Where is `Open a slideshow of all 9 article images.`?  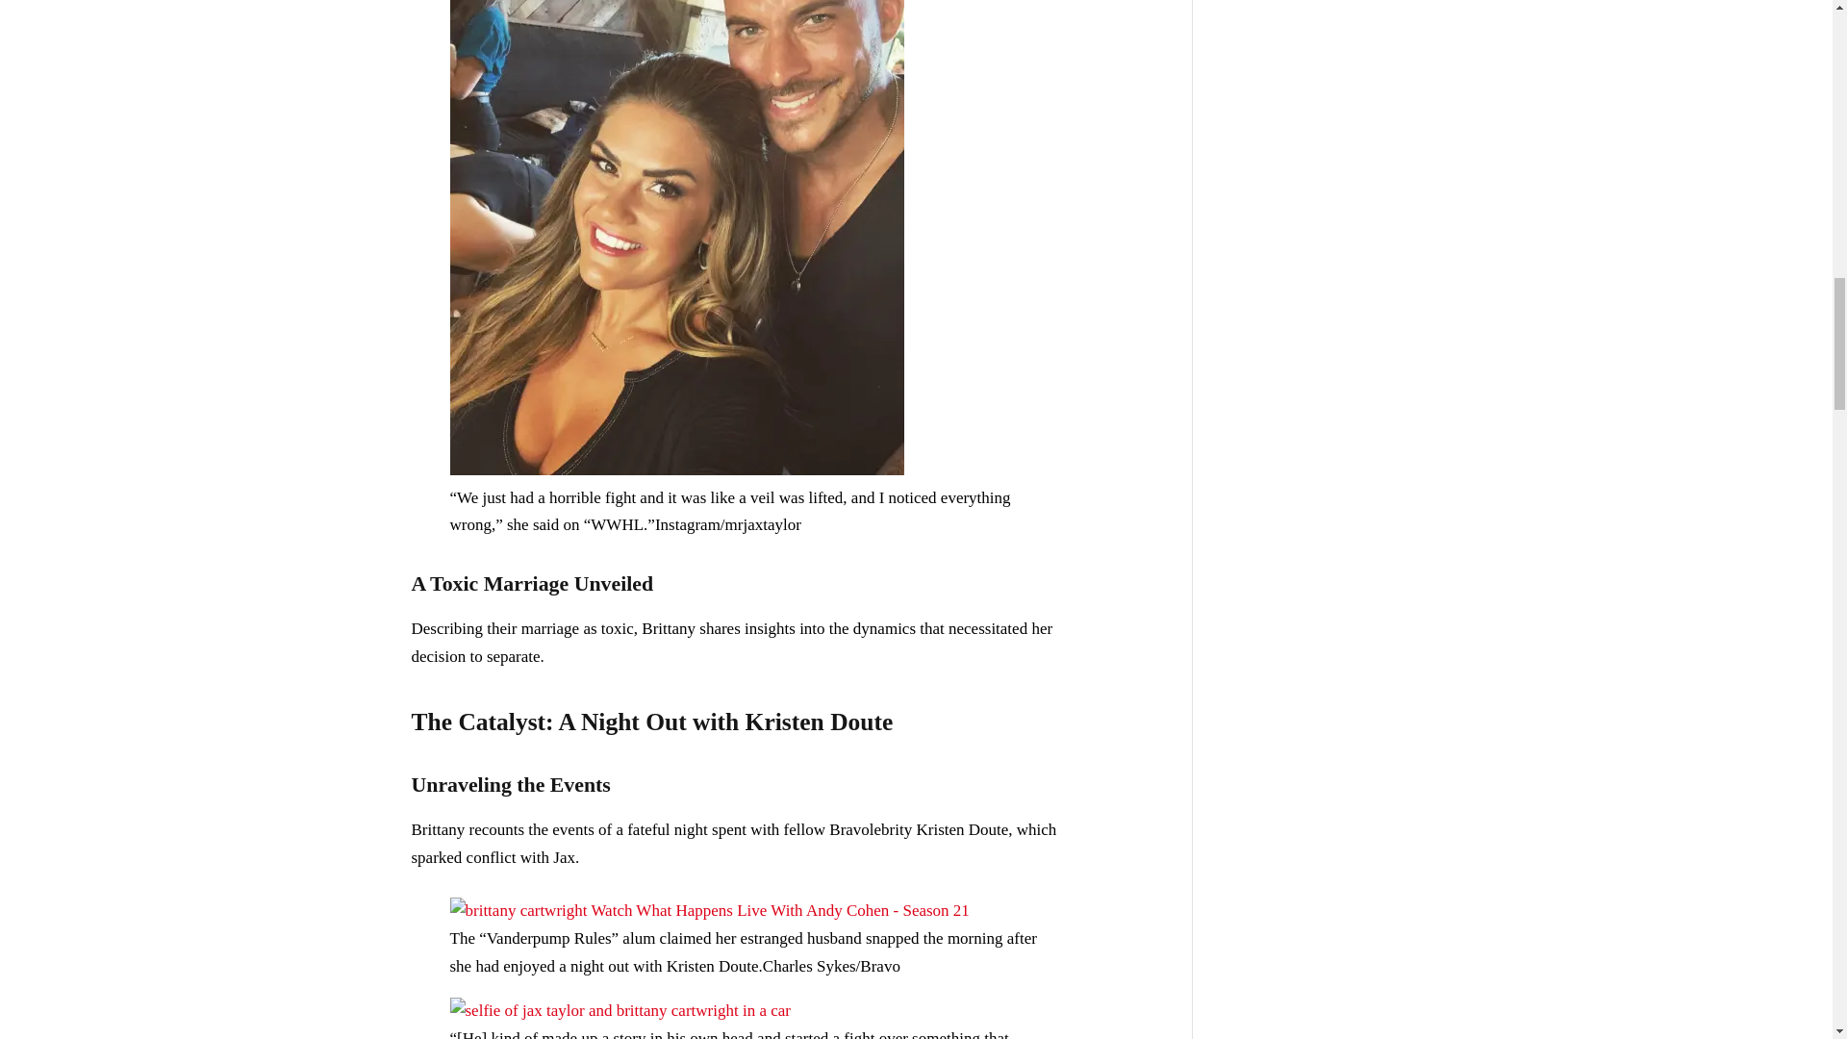
Open a slideshow of all 9 article images. is located at coordinates (710, 910).